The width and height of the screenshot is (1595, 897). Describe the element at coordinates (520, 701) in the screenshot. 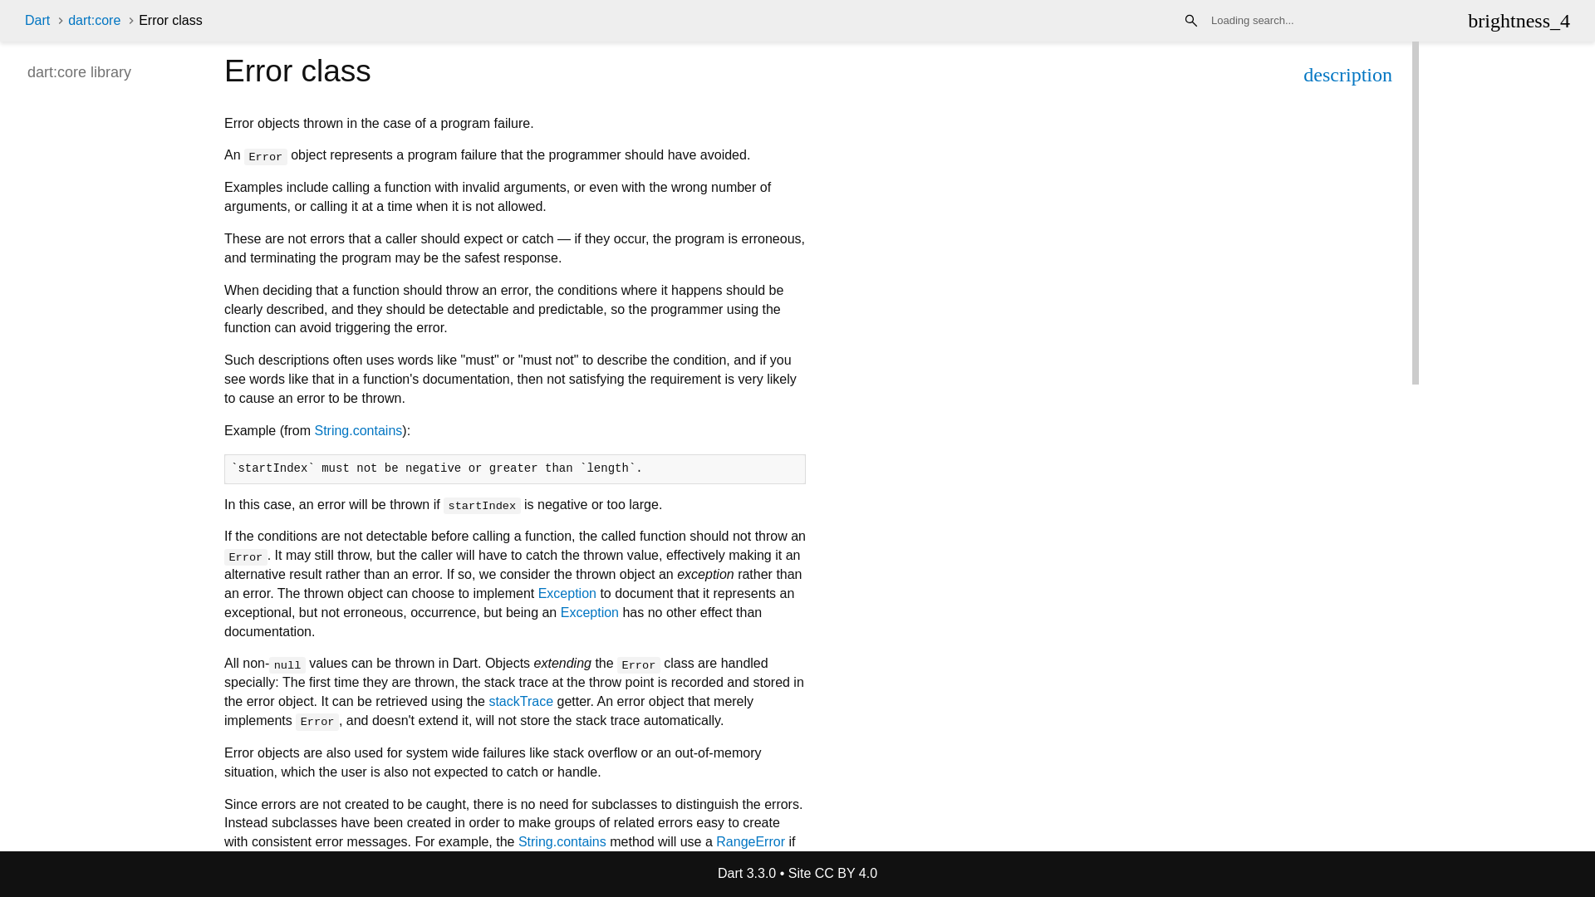

I see `stackTrace` at that location.